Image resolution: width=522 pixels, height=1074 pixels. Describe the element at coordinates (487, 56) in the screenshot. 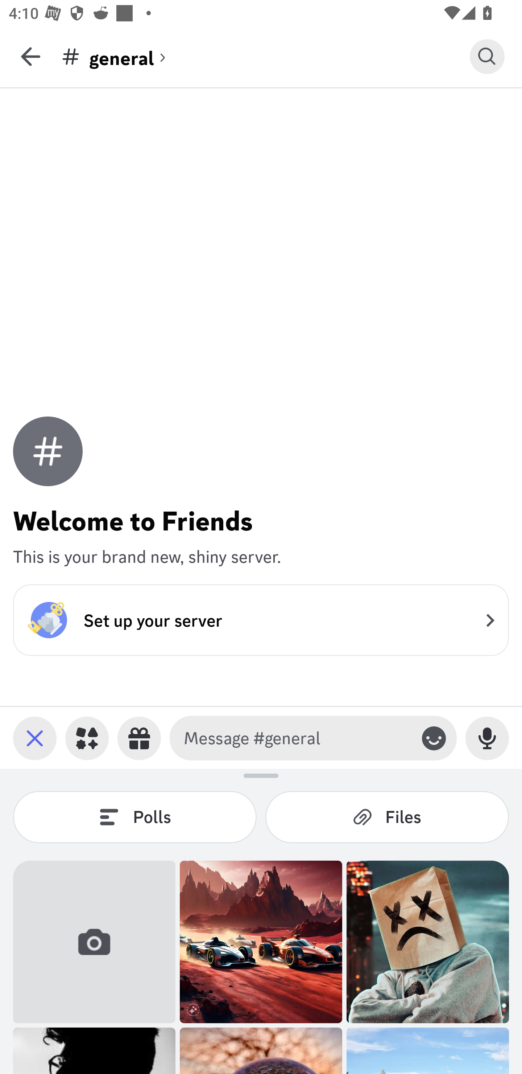

I see `Search` at that location.